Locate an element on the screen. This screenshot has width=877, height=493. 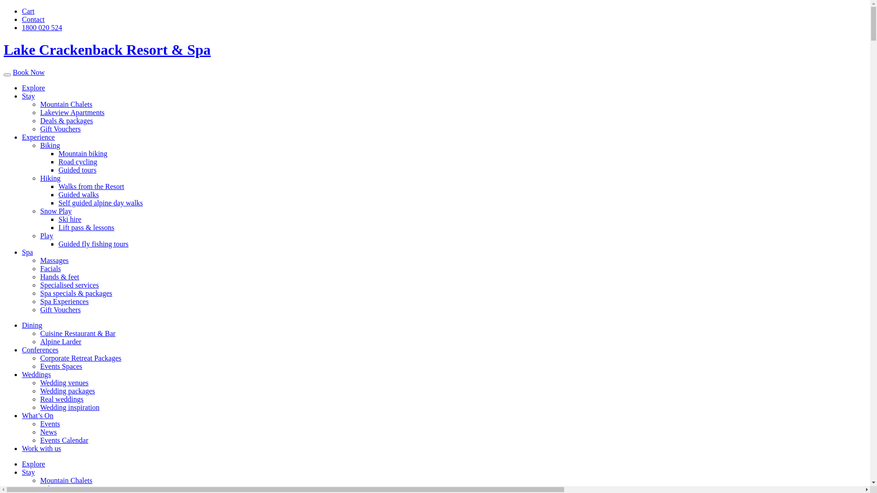
Lakeview Apartments is located at coordinates (72, 488).